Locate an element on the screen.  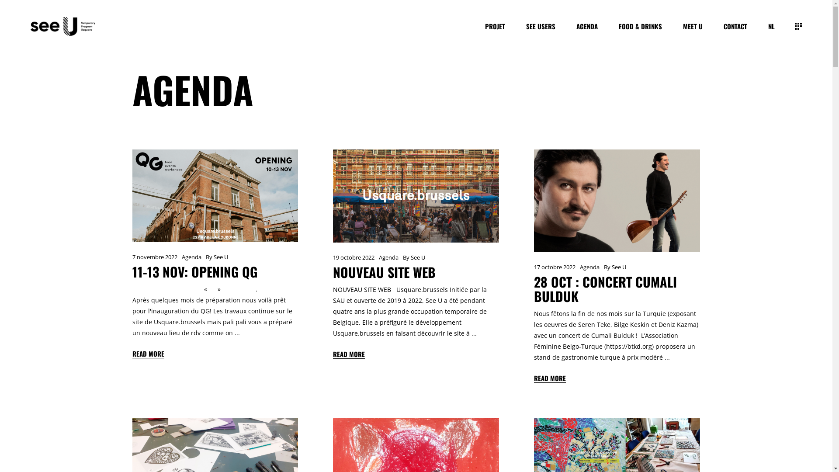
See U is located at coordinates (619, 267).